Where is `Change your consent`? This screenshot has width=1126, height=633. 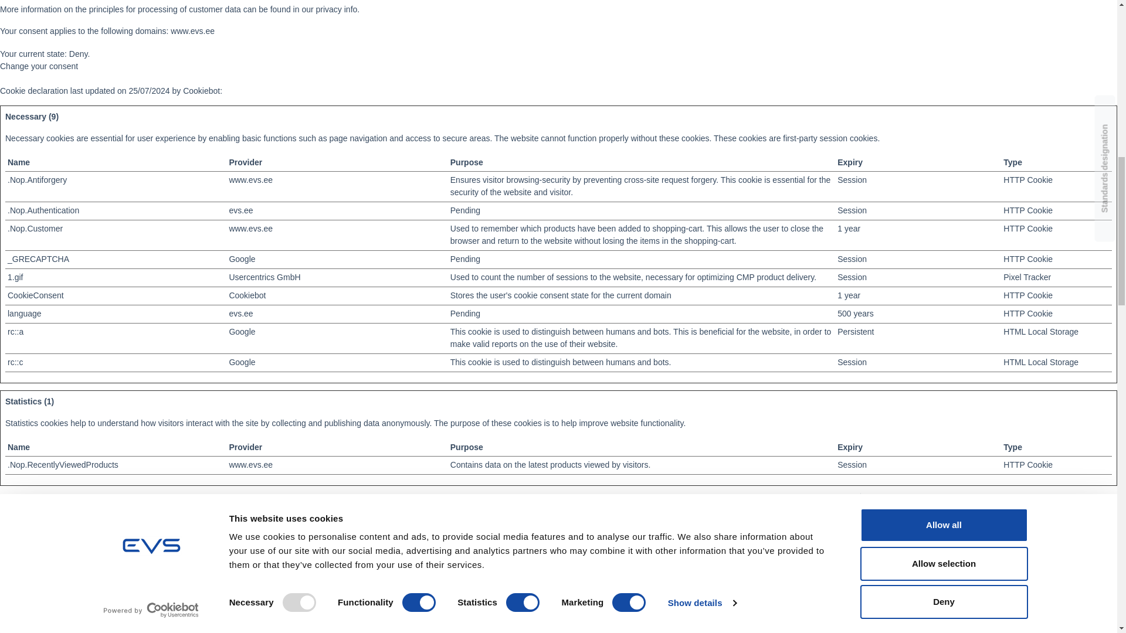 Change your consent is located at coordinates (39, 66).